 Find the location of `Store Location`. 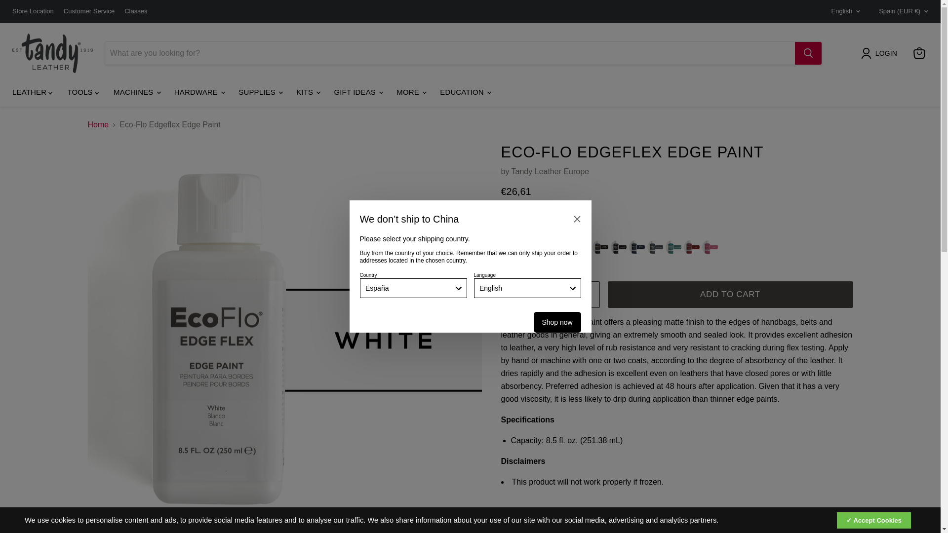

Store Location is located at coordinates (33, 12).